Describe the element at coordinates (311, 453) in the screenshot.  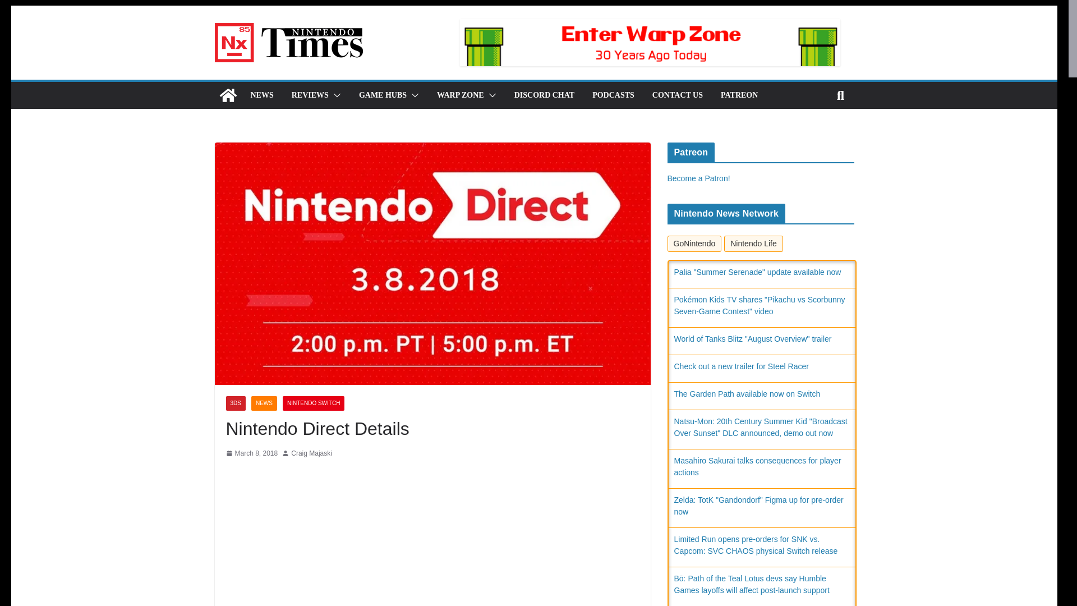
I see `Craig Majaski` at that location.